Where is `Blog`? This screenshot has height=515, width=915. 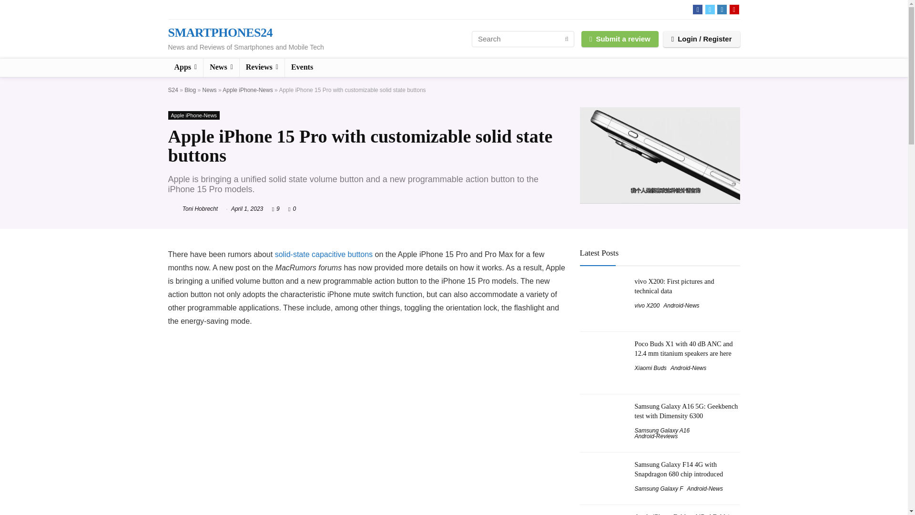
Blog is located at coordinates (190, 90).